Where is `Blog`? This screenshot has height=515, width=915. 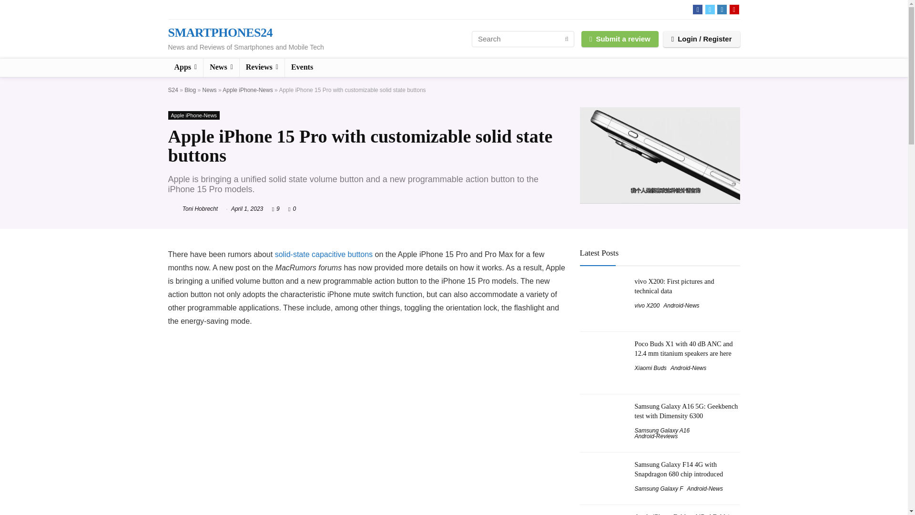
Blog is located at coordinates (190, 90).